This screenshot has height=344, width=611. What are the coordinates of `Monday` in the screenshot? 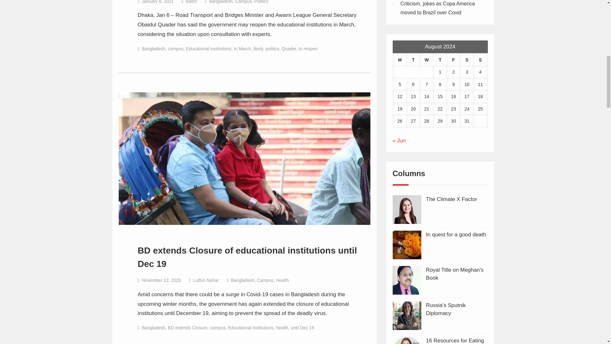 It's located at (400, 60).